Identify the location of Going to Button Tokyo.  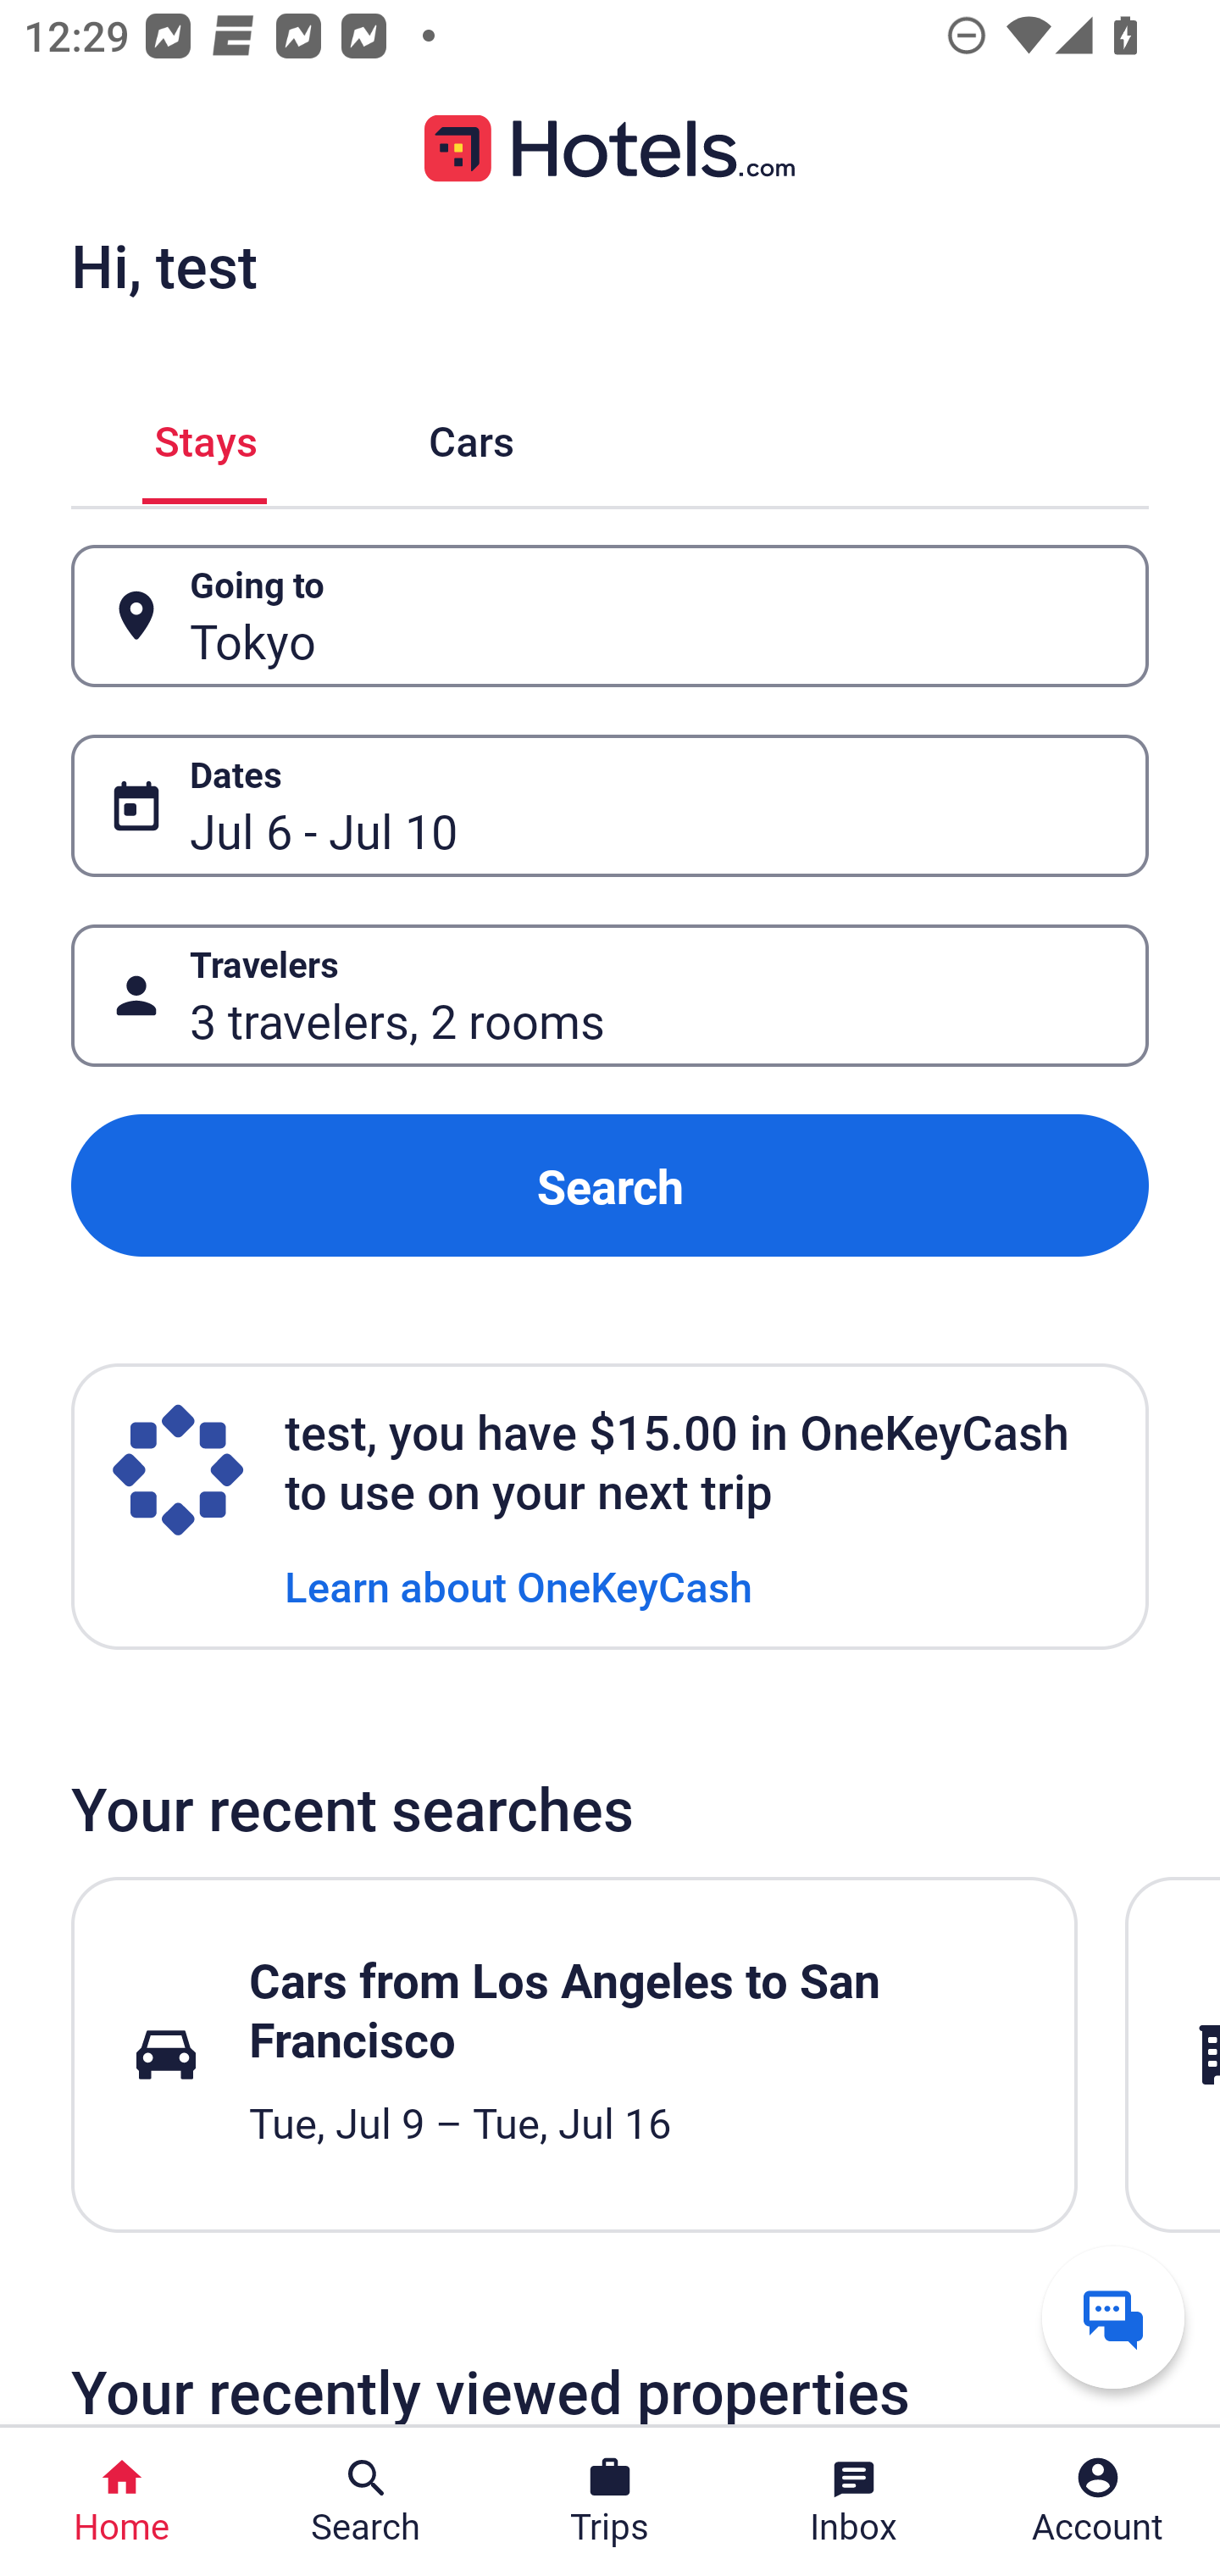
(610, 617).